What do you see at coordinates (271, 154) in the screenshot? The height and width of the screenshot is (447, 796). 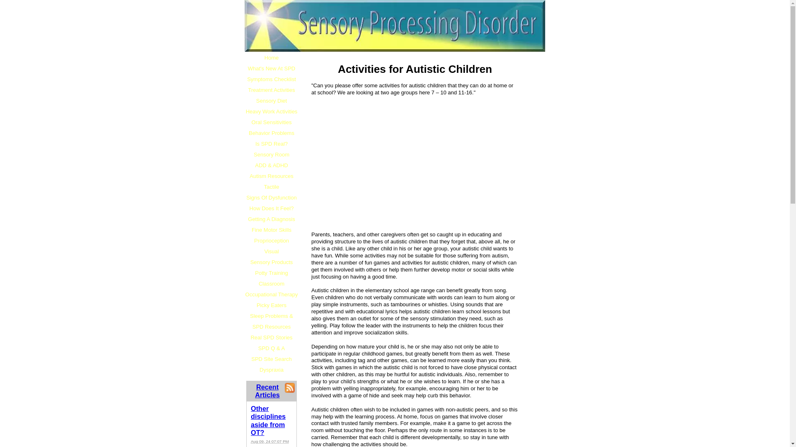 I see `Sensory Room` at bounding box center [271, 154].